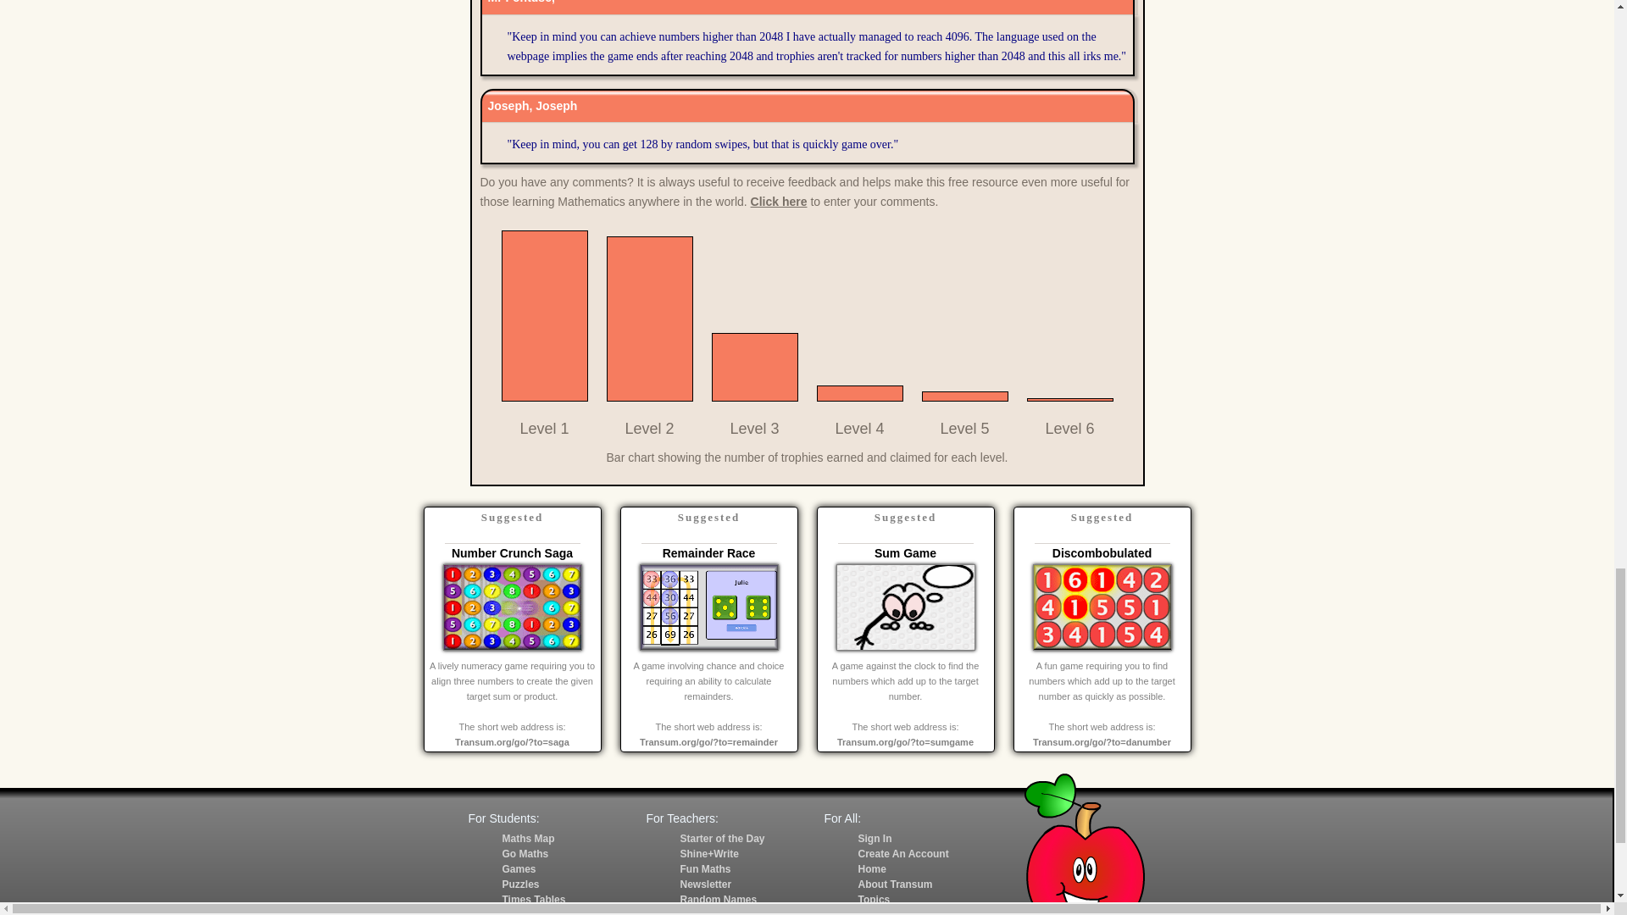  Describe the element at coordinates (525, 854) in the screenshot. I see `Activitied to engage your mathematical skills` at that location.